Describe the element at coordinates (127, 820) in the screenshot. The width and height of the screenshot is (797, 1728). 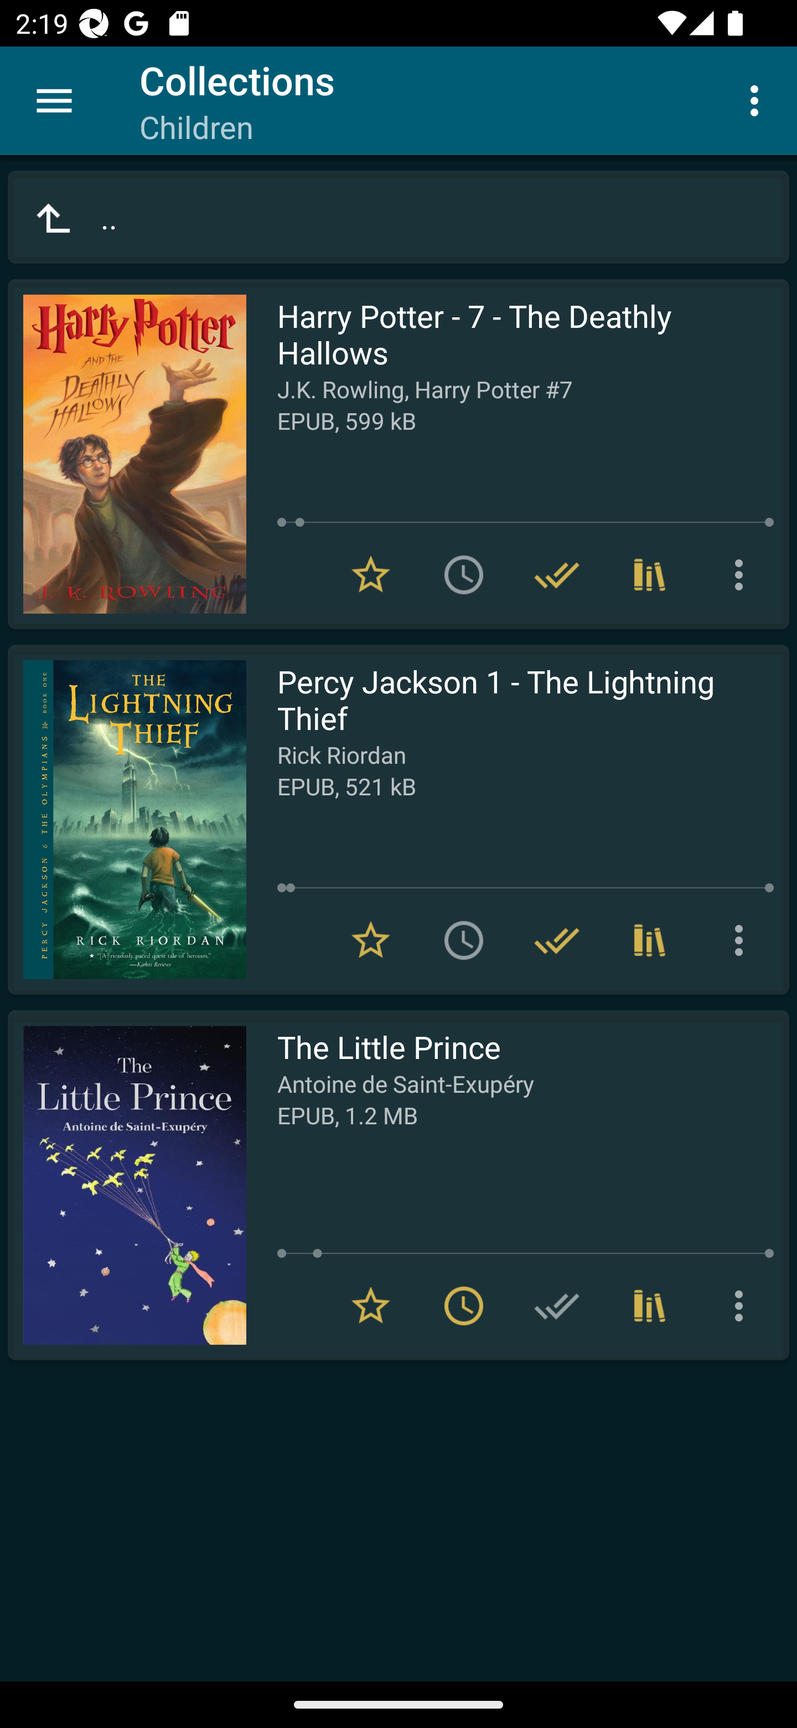
I see `Read Percy Jackson 1 - The Lightning Thief` at that location.